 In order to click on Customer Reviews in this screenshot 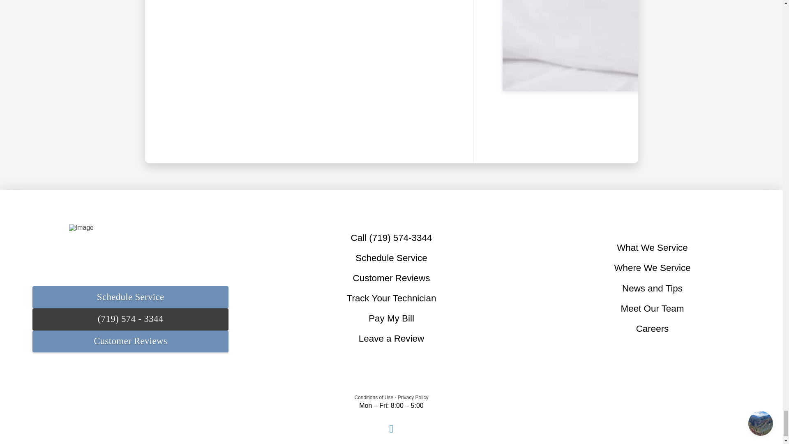, I will do `click(130, 341)`.